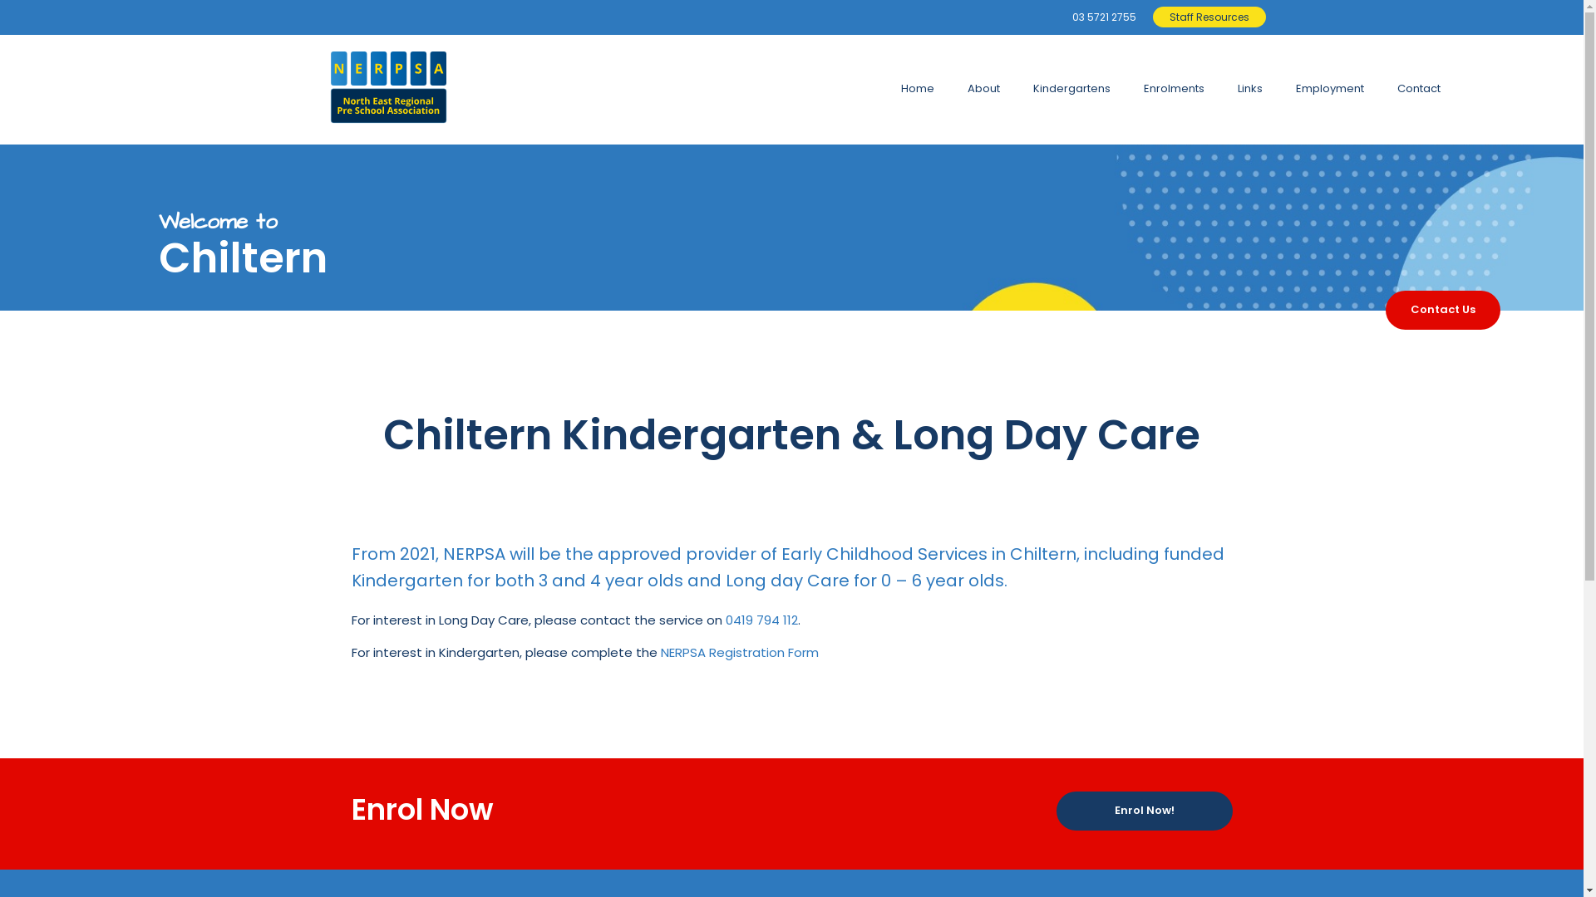  I want to click on Links, so click(1250, 88).